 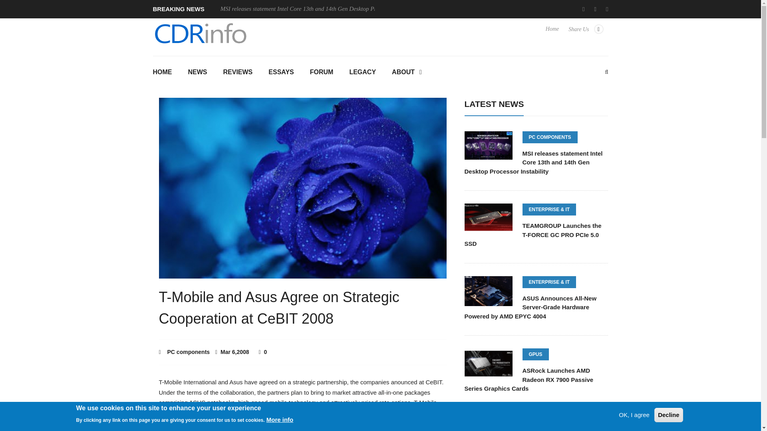 I want to click on ABOUT, so click(x=407, y=73).